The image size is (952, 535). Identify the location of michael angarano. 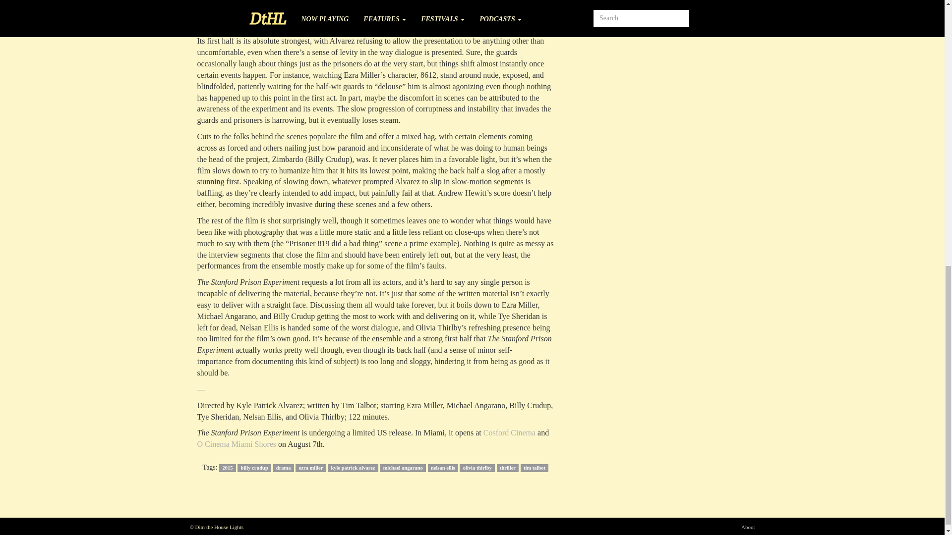
(403, 468).